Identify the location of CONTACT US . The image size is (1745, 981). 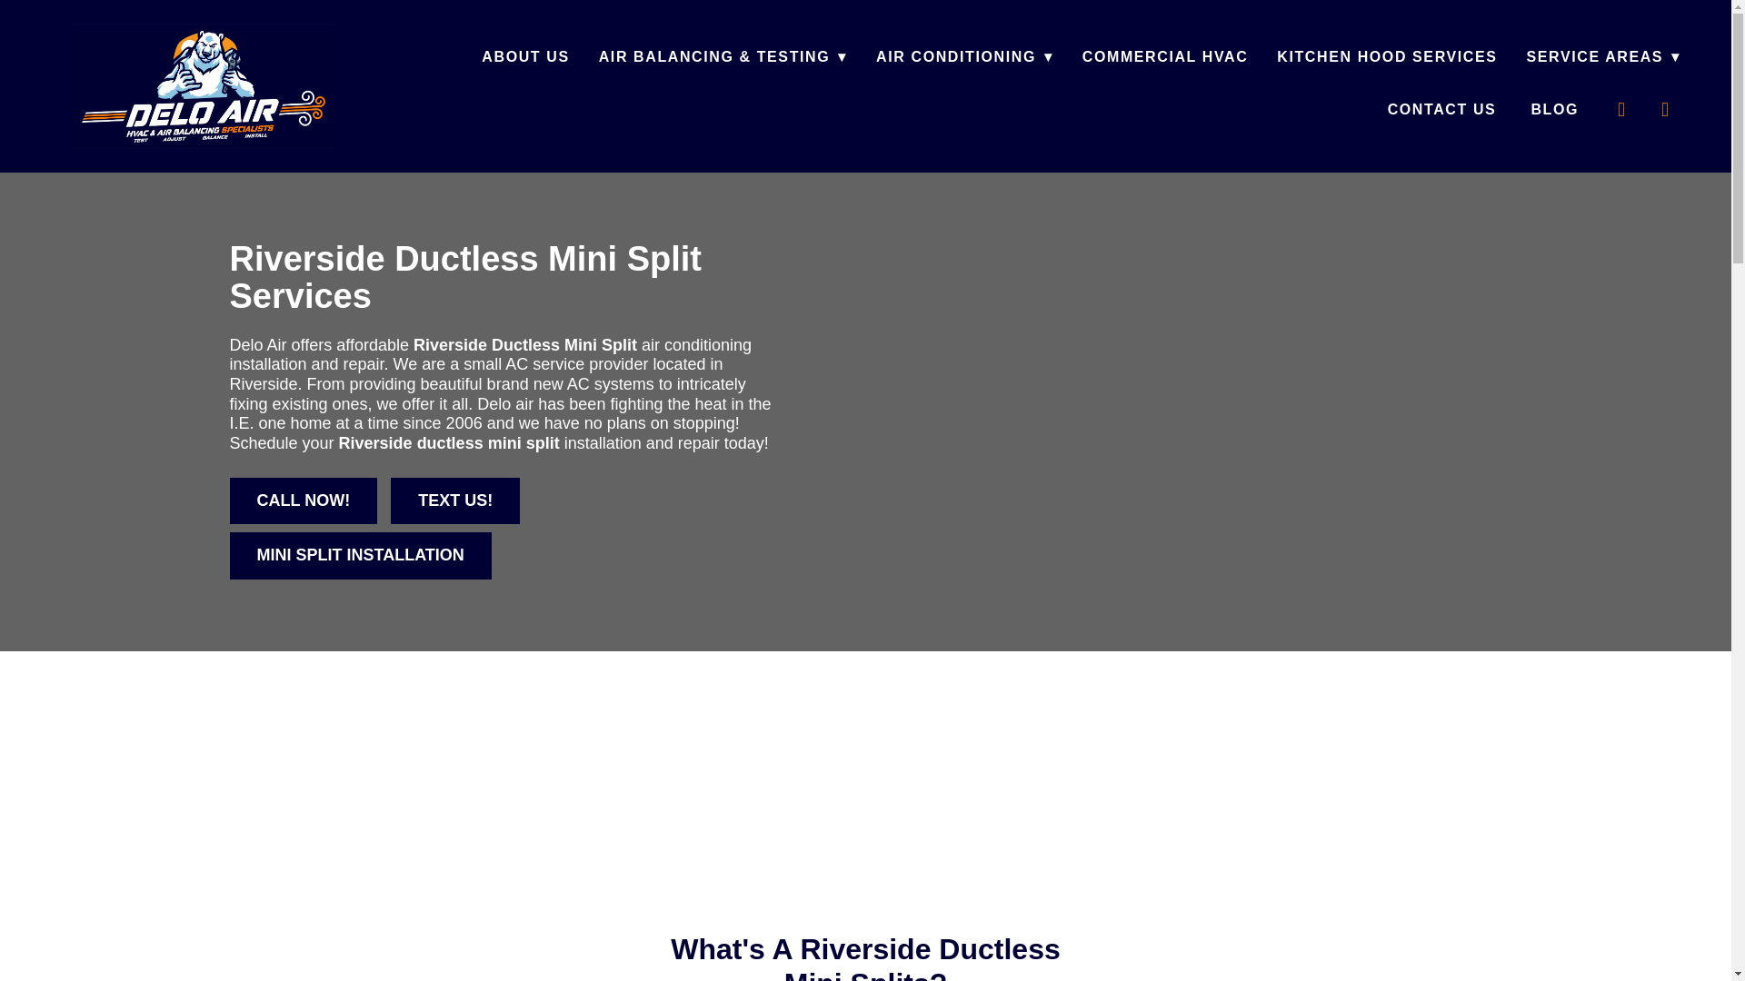
(1445, 109).